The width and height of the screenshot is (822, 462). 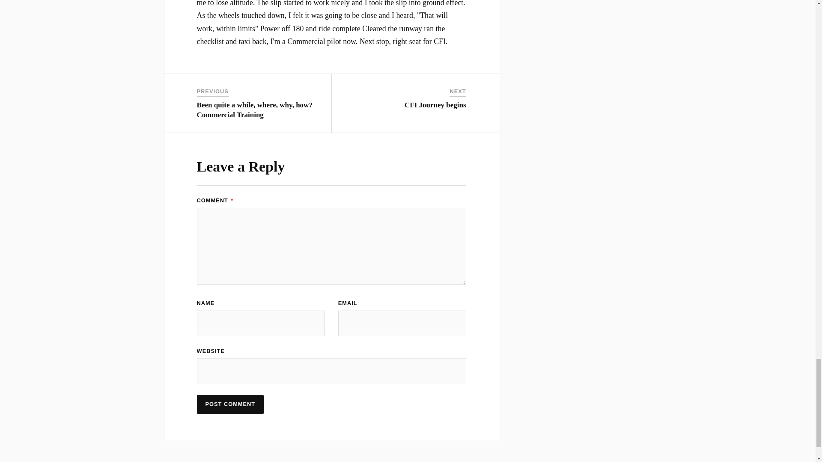 I want to click on CFI Journey begins, so click(x=435, y=105).